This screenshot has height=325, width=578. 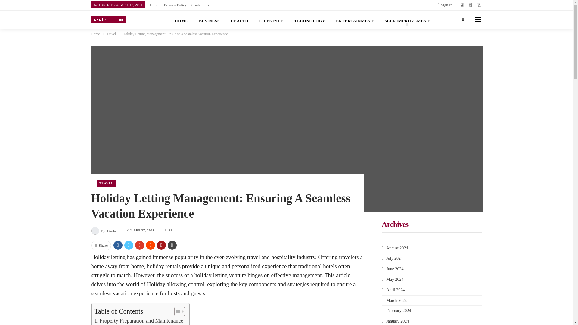 What do you see at coordinates (139, 321) in the screenshot?
I see `Property Preparation and Maintenance` at bounding box center [139, 321].